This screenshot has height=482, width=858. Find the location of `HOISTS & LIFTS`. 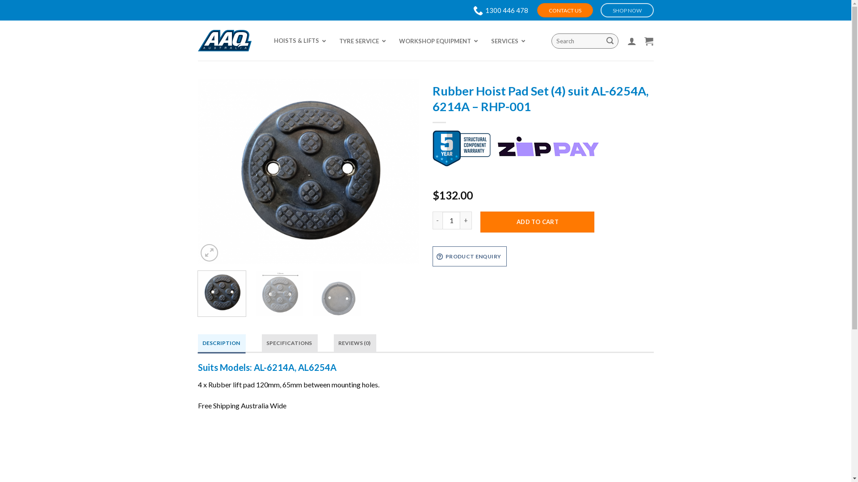

HOISTS & LIFTS is located at coordinates (297, 41).